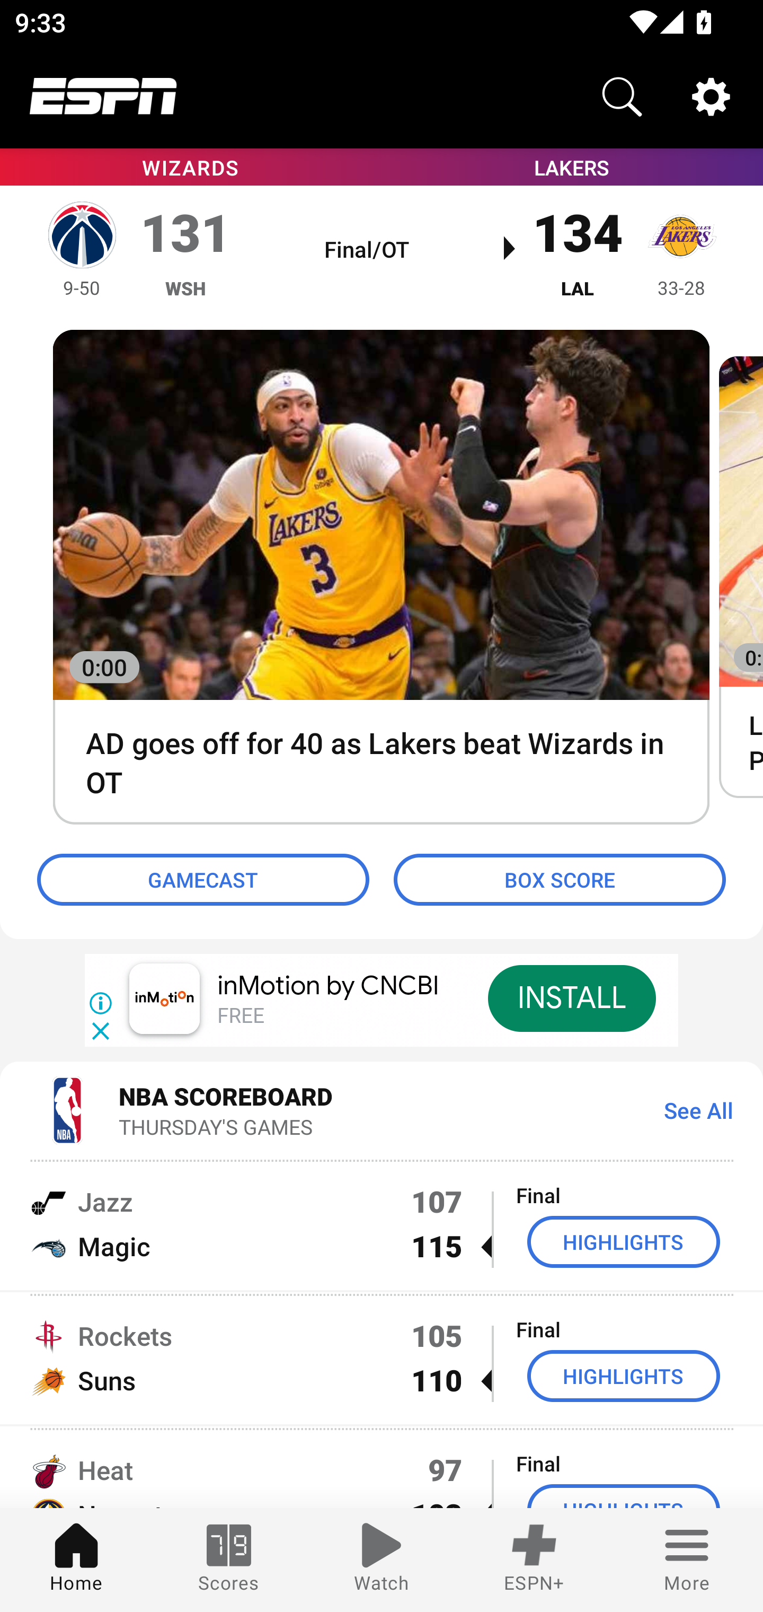 The image size is (763, 1612). What do you see at coordinates (571, 998) in the screenshot?
I see `INSTALL` at bounding box center [571, 998].